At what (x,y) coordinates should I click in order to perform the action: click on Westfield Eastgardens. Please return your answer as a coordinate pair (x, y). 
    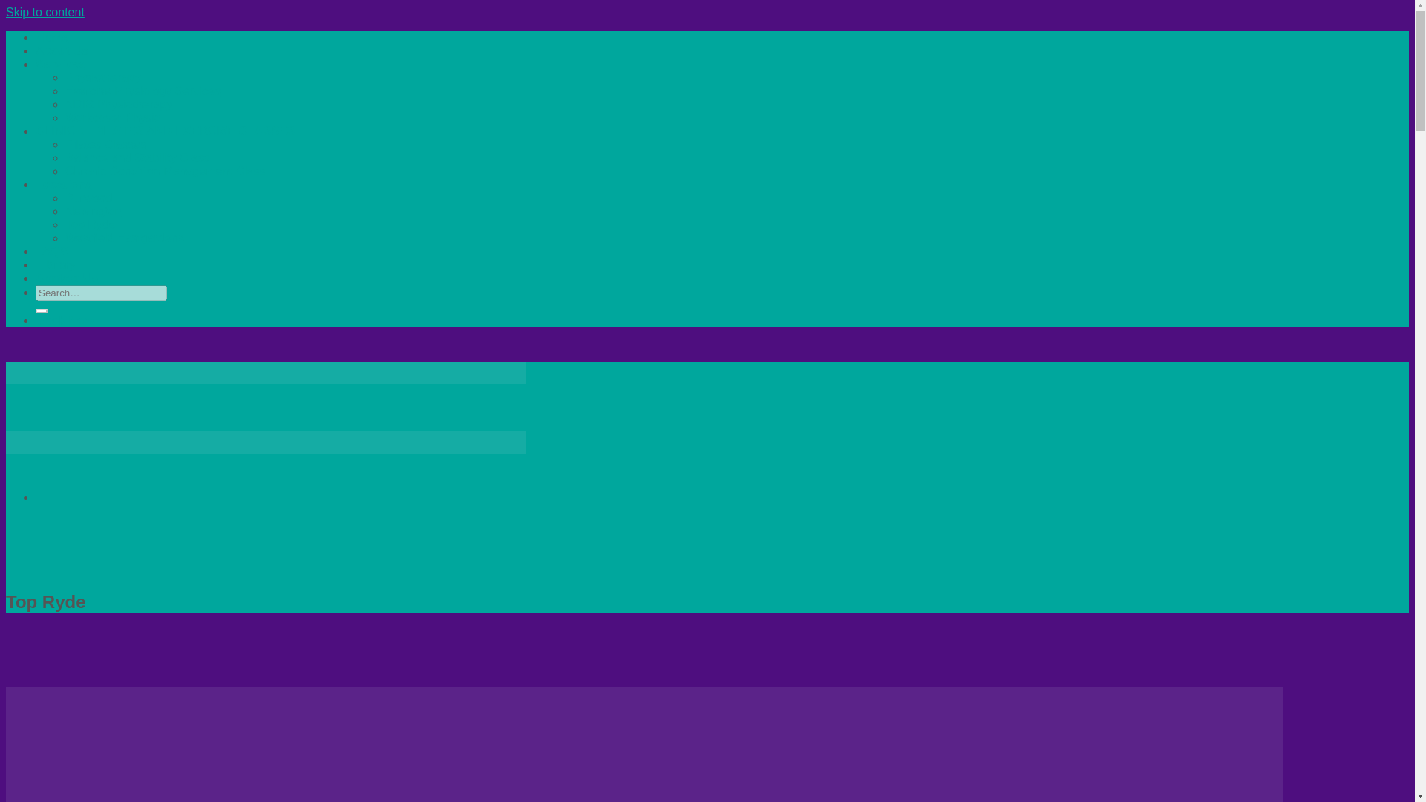
    Looking at the image, I should click on (125, 238).